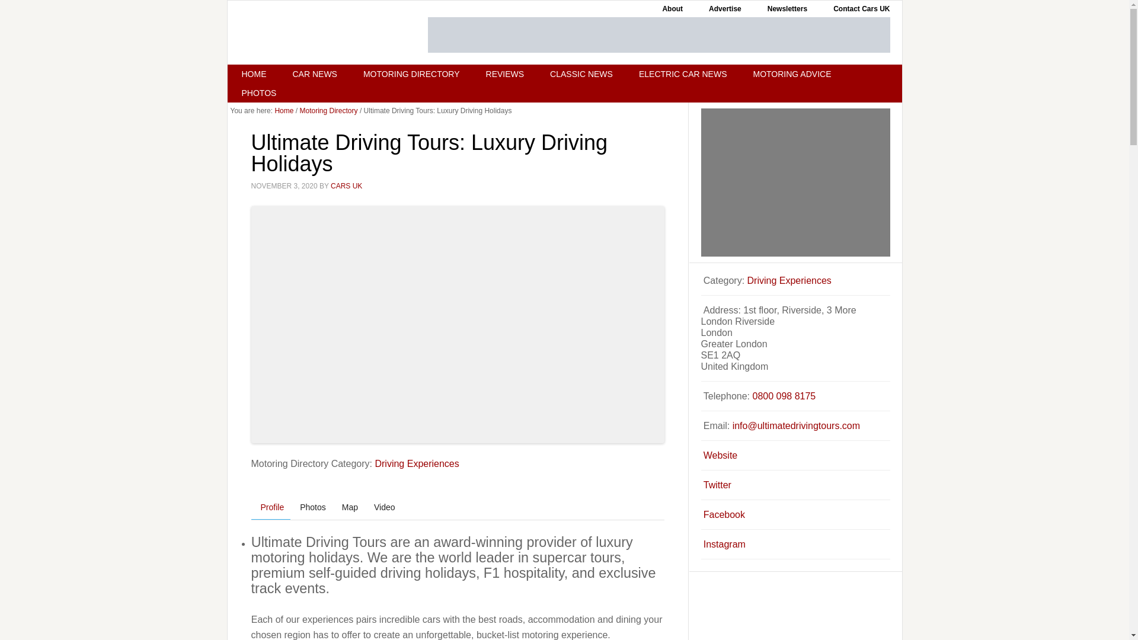  What do you see at coordinates (329, 111) in the screenshot?
I see `Motoring Directory` at bounding box center [329, 111].